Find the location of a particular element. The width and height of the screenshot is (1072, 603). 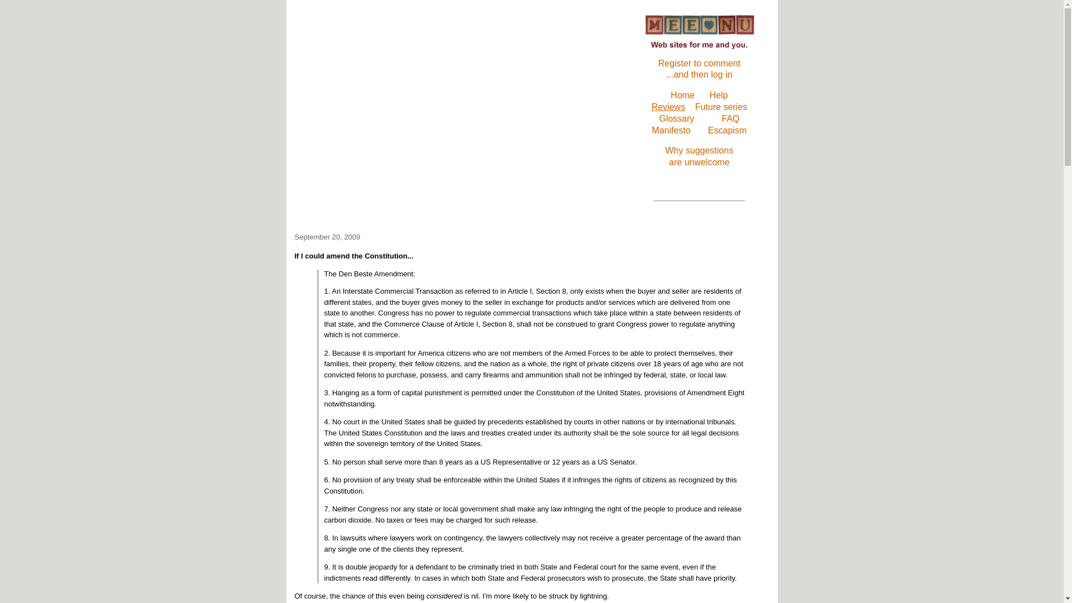

Home is located at coordinates (682, 95).